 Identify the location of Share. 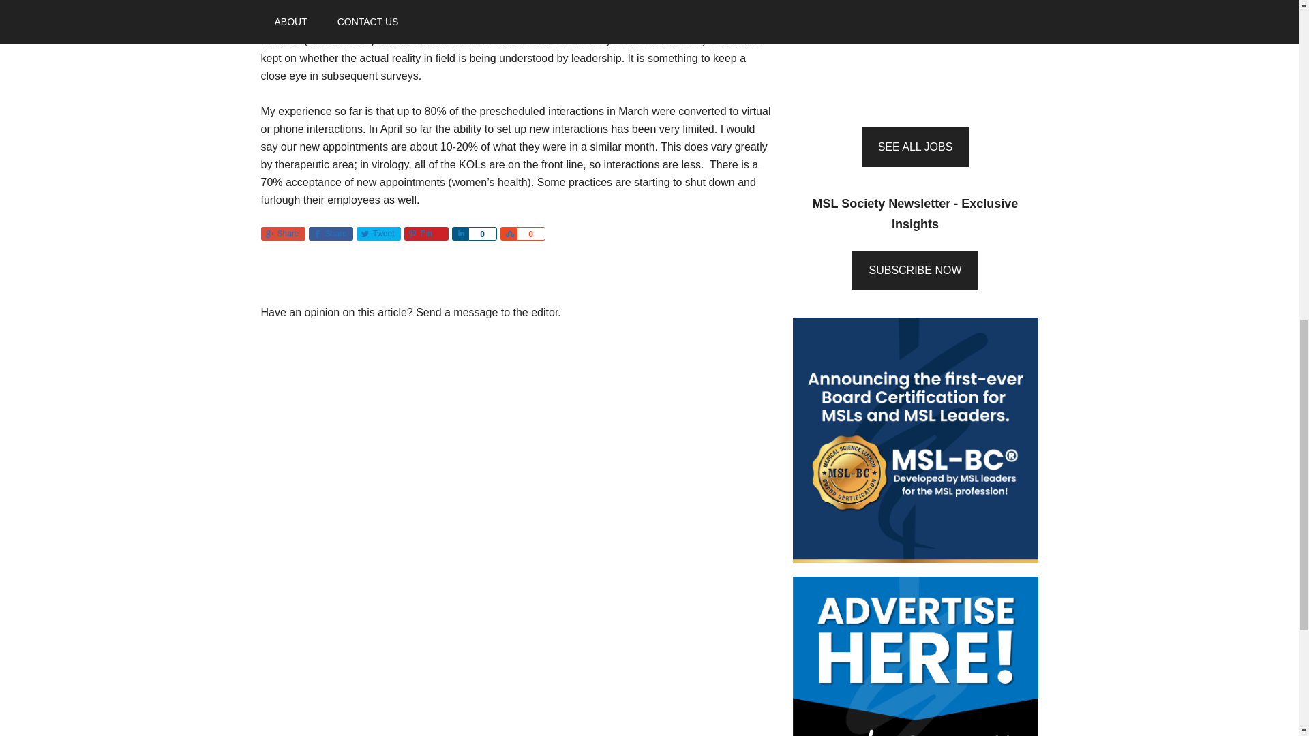
(282, 233).